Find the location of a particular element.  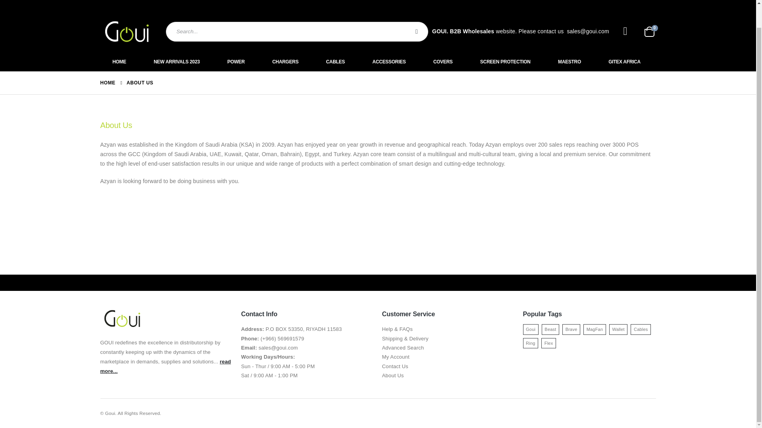

COVERS is located at coordinates (444, 62).